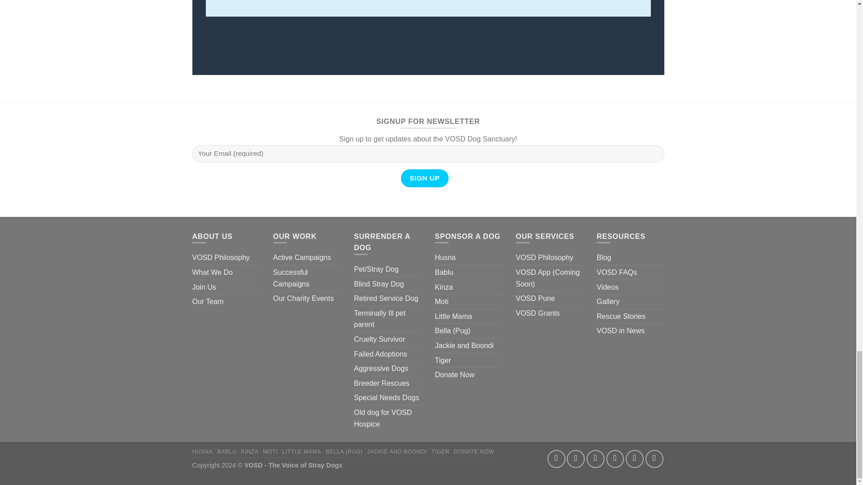  What do you see at coordinates (596, 459) in the screenshot?
I see `Follow on Twitter` at bounding box center [596, 459].